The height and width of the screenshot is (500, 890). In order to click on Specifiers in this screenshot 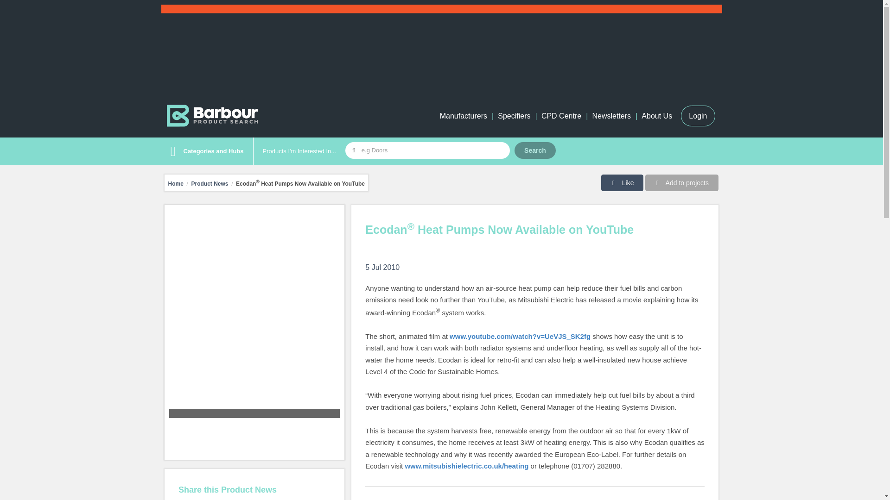, I will do `click(514, 116)`.